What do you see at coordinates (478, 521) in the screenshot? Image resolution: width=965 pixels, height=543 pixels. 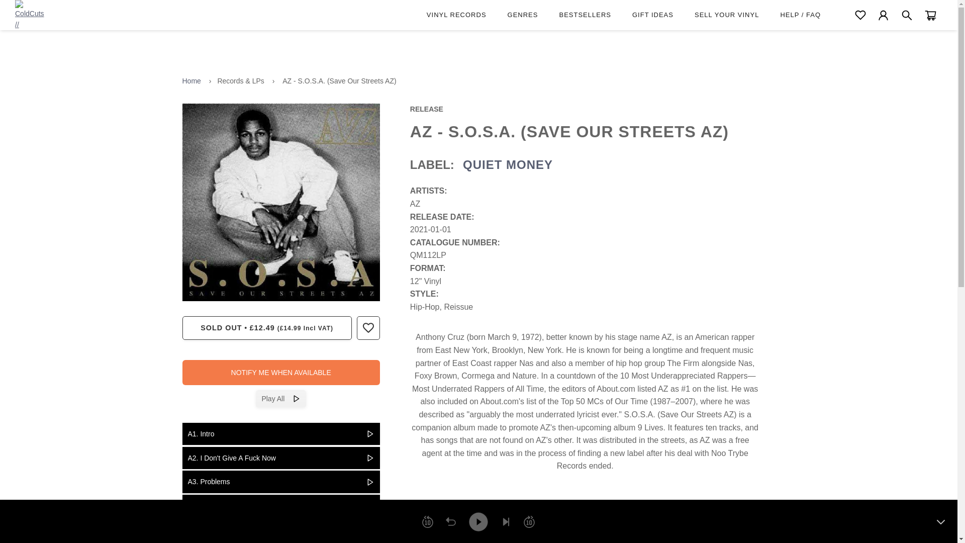 I see `Play` at bounding box center [478, 521].